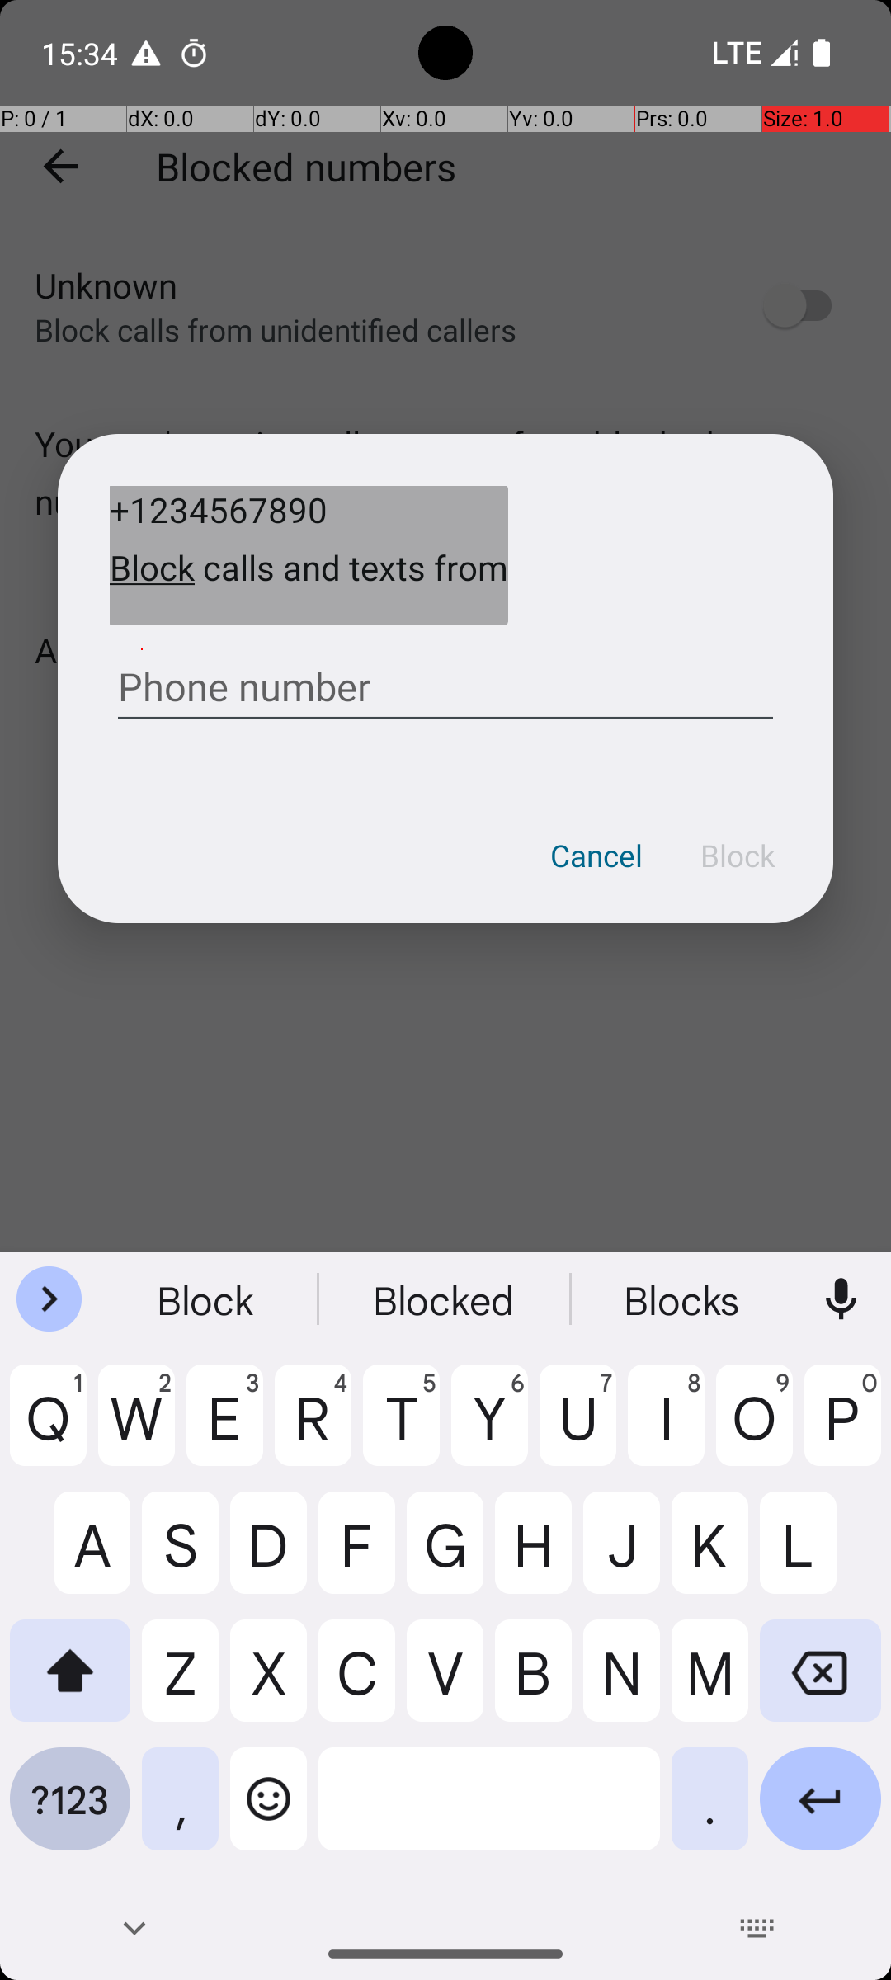 This screenshot has height=1980, width=891. What do you see at coordinates (445, 1683) in the screenshot?
I see `V` at bounding box center [445, 1683].